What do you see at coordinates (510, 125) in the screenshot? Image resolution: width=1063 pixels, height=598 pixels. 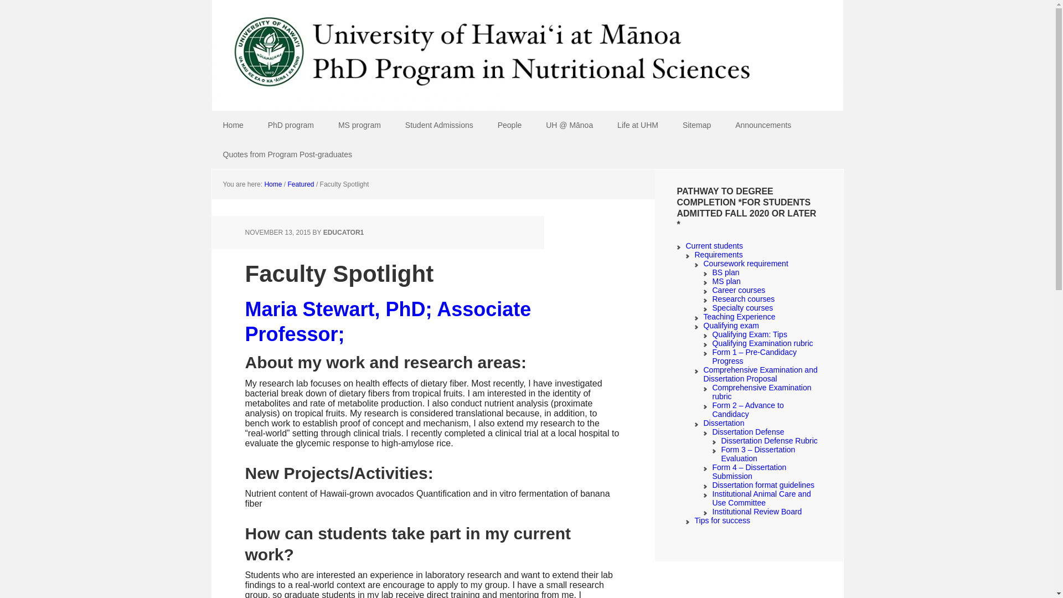 I see `People` at bounding box center [510, 125].